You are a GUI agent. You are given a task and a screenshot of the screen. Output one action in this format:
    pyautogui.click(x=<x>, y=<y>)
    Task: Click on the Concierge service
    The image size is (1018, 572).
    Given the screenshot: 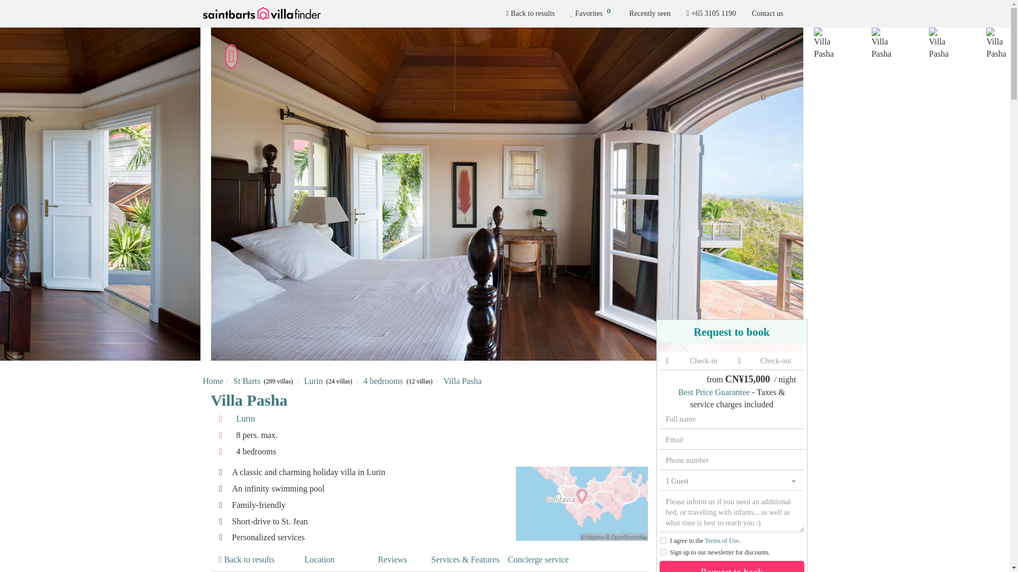 What is the action you would take?
    pyautogui.click(x=592, y=14)
    